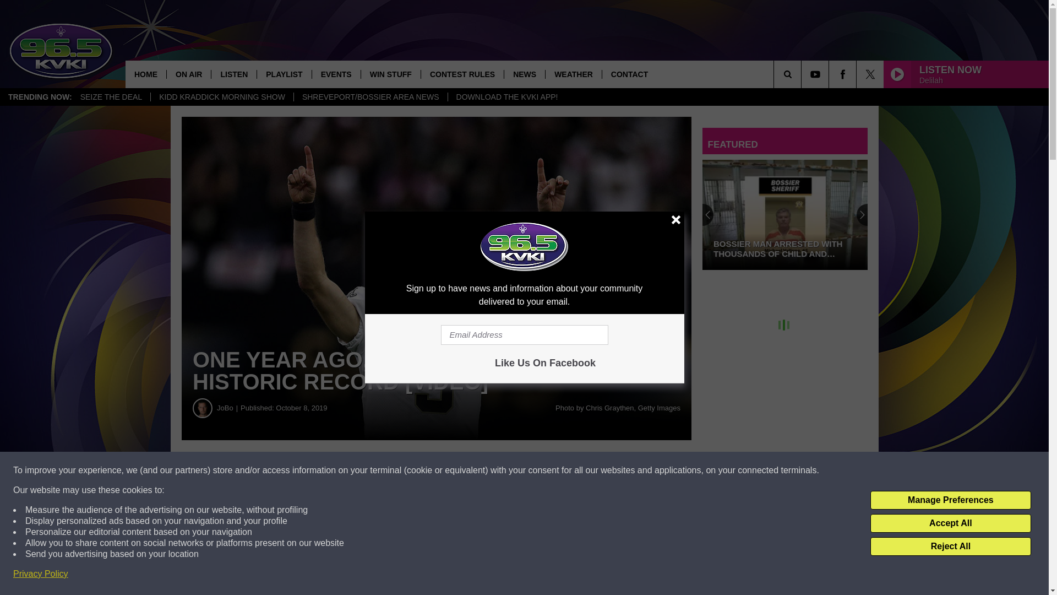 The height and width of the screenshot is (595, 1057). Describe the element at coordinates (336, 74) in the screenshot. I see `EVENTS` at that location.